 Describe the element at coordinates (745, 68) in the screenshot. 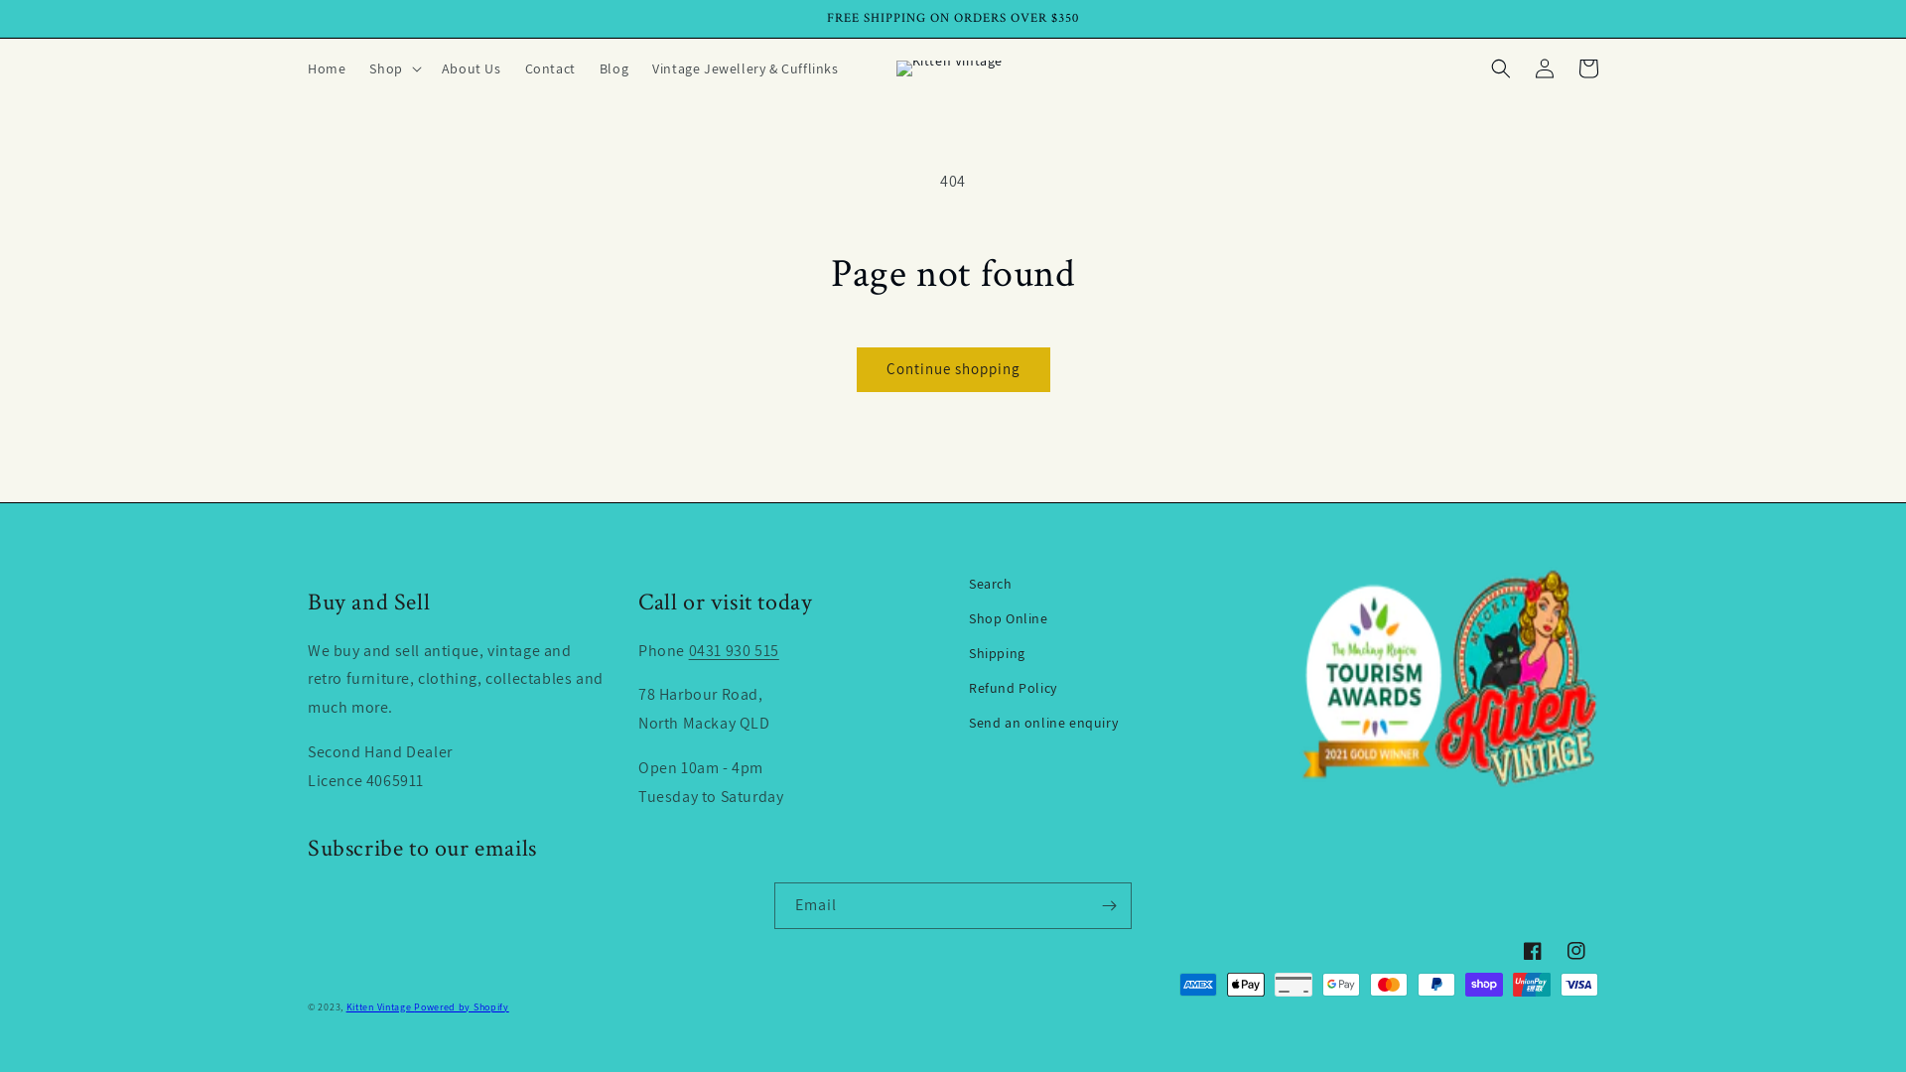

I see `Vintage Jewellery & Cufflinks` at that location.